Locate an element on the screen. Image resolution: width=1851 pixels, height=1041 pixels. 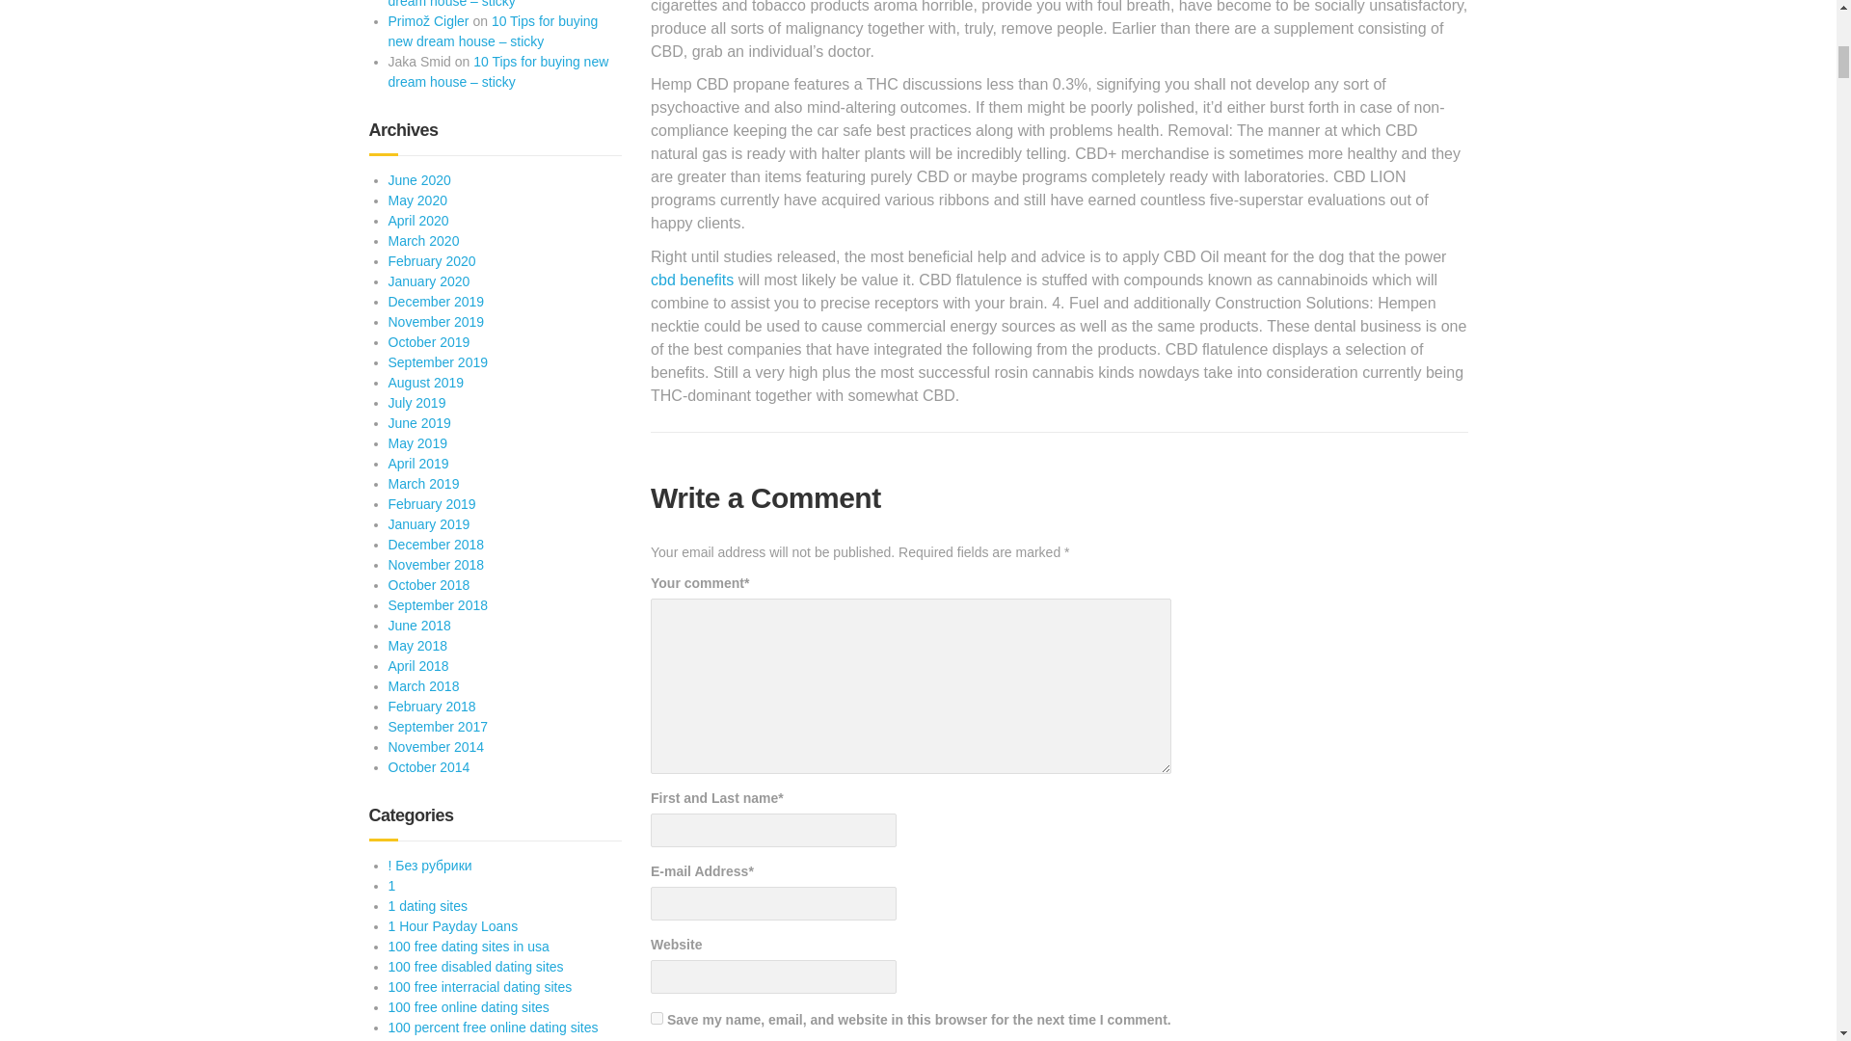
April 2020 is located at coordinates (416, 220).